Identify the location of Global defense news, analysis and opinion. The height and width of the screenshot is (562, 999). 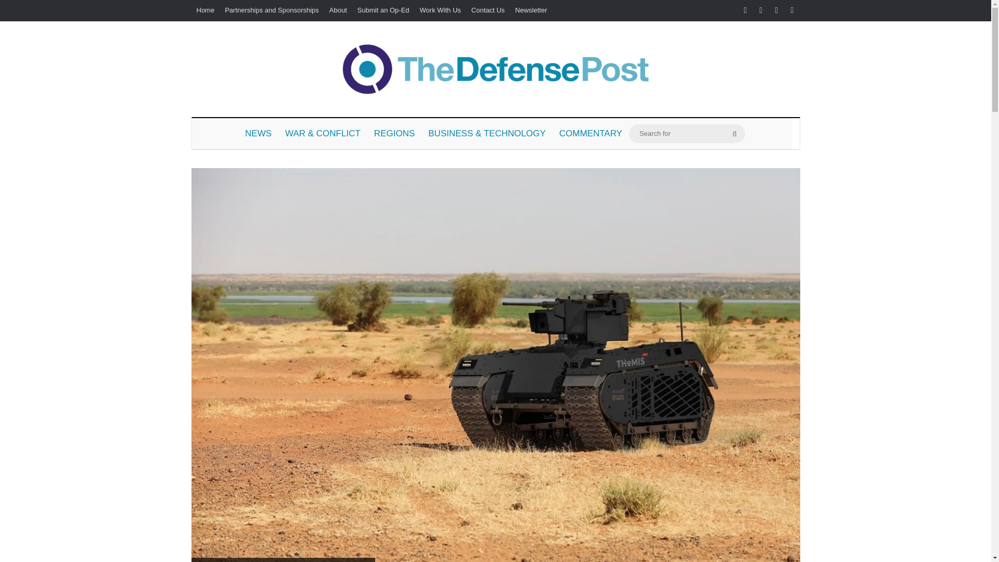
(495, 69).